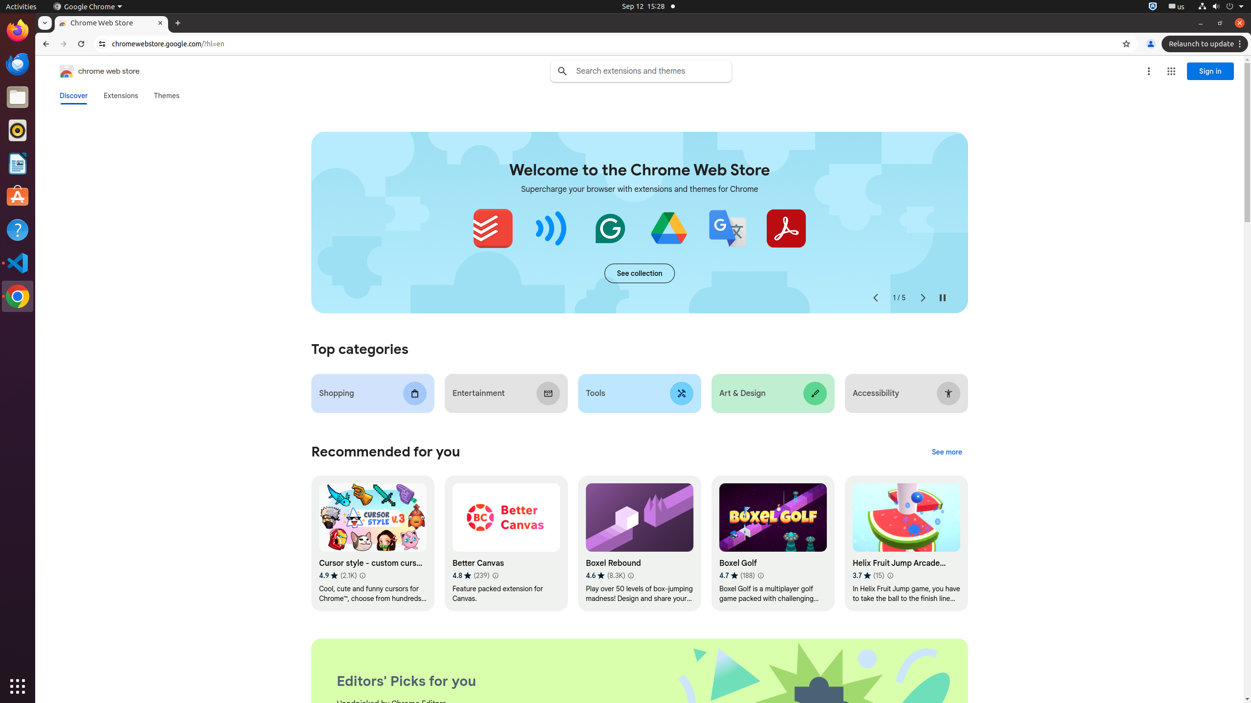 Image resolution: width=1251 pixels, height=703 pixels. Describe the element at coordinates (1221, 7) in the screenshot. I see `System` at that location.